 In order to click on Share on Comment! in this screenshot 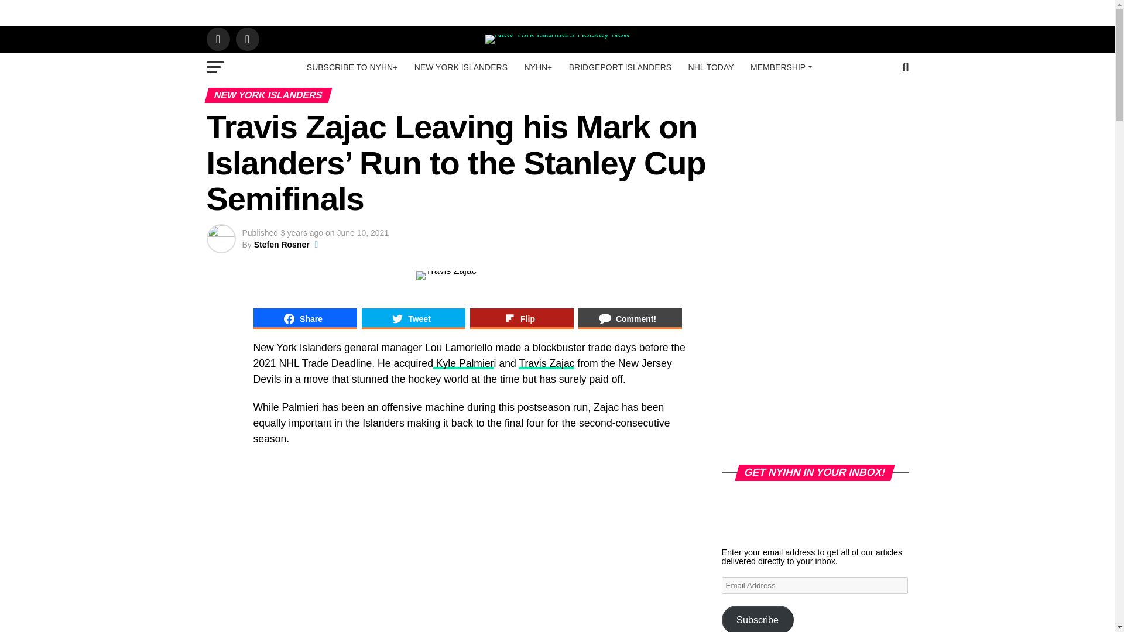, I will do `click(630, 318)`.